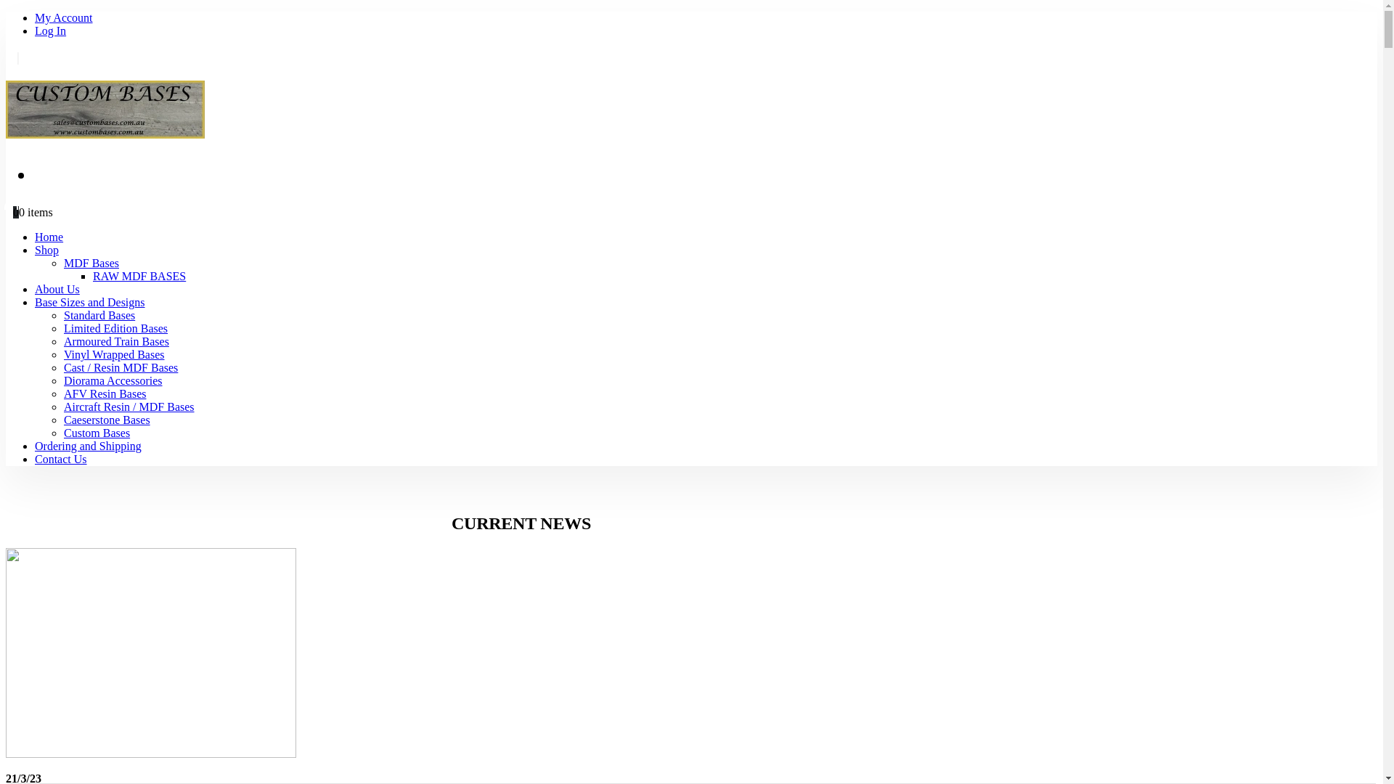  I want to click on AFV Resin Bases, so click(105, 393).